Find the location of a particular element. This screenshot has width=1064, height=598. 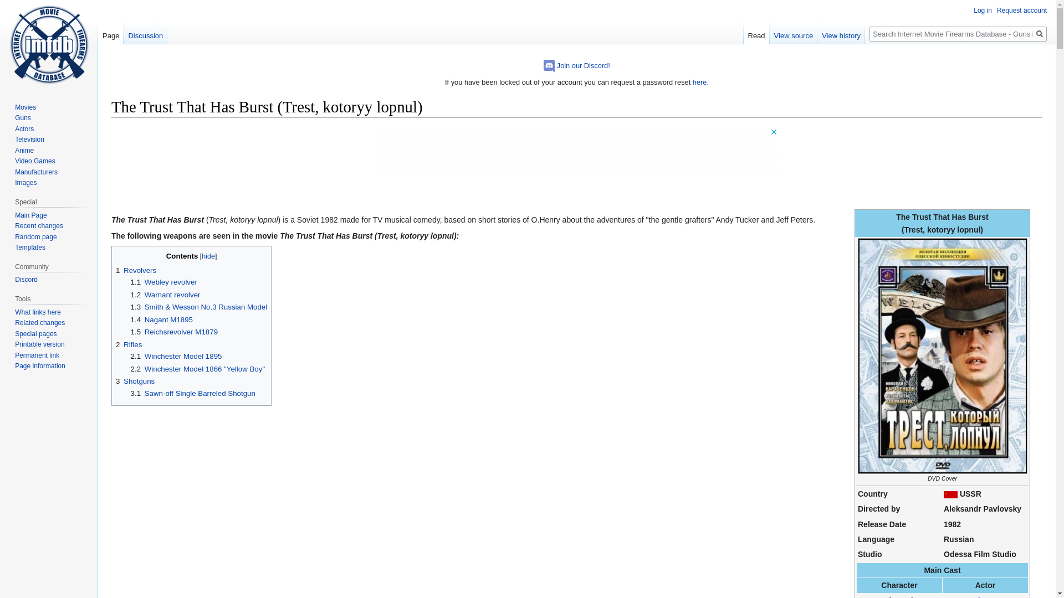

Go is located at coordinates (1040, 34).